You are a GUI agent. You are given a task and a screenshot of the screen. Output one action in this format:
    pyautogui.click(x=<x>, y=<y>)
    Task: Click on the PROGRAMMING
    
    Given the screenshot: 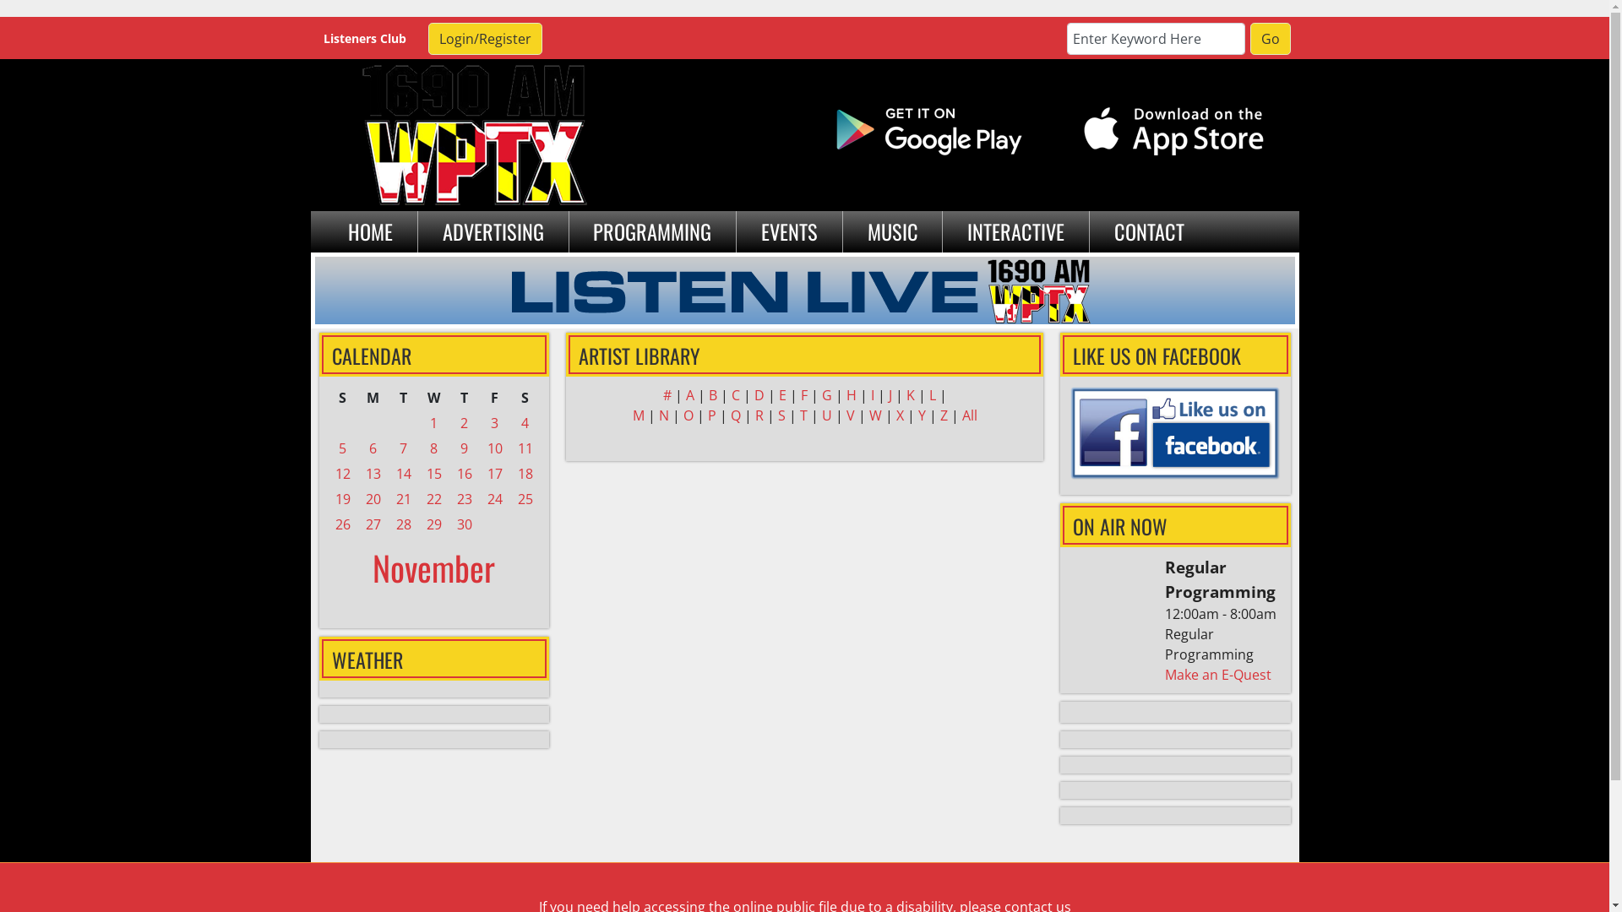 What is the action you would take?
    pyautogui.click(x=653, y=231)
    